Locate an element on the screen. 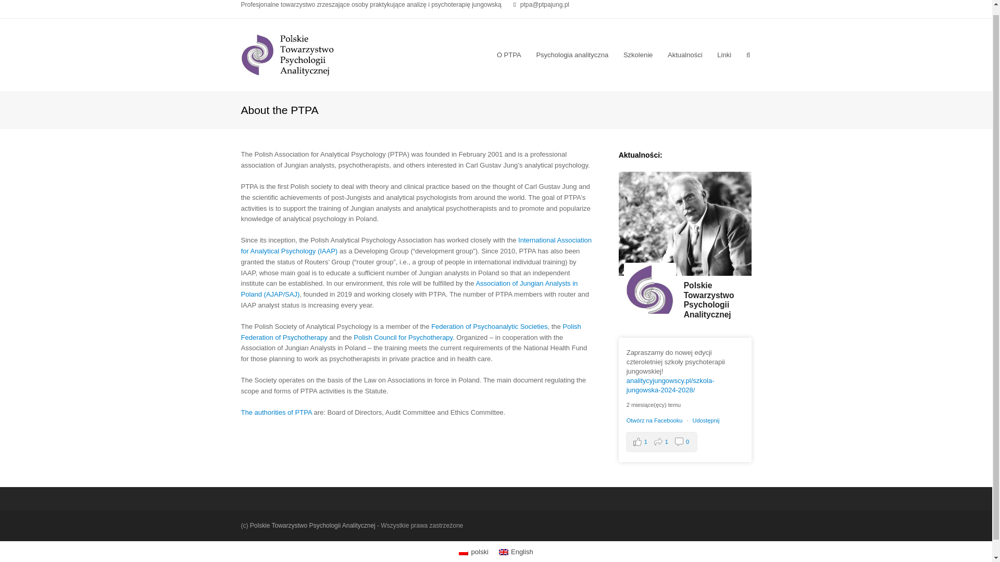 This screenshot has height=562, width=1000. Polskie Towarzystwo Psychologii Analitycznej is located at coordinates (289, 54).